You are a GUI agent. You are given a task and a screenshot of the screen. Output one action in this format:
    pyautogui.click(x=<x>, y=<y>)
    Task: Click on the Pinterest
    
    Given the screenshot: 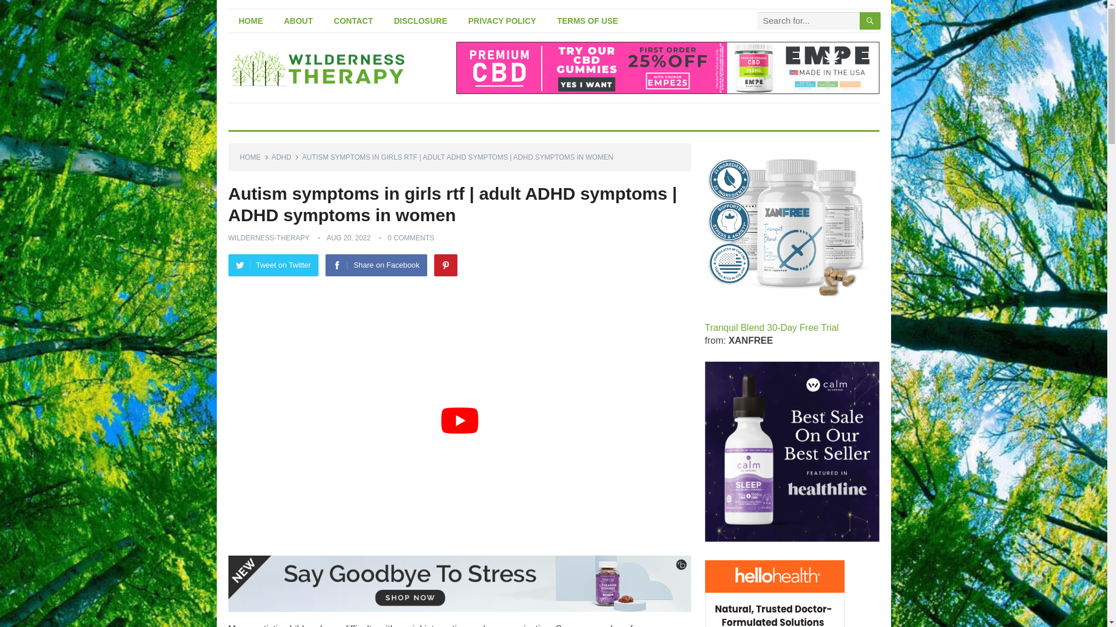 What is the action you would take?
    pyautogui.click(x=445, y=265)
    